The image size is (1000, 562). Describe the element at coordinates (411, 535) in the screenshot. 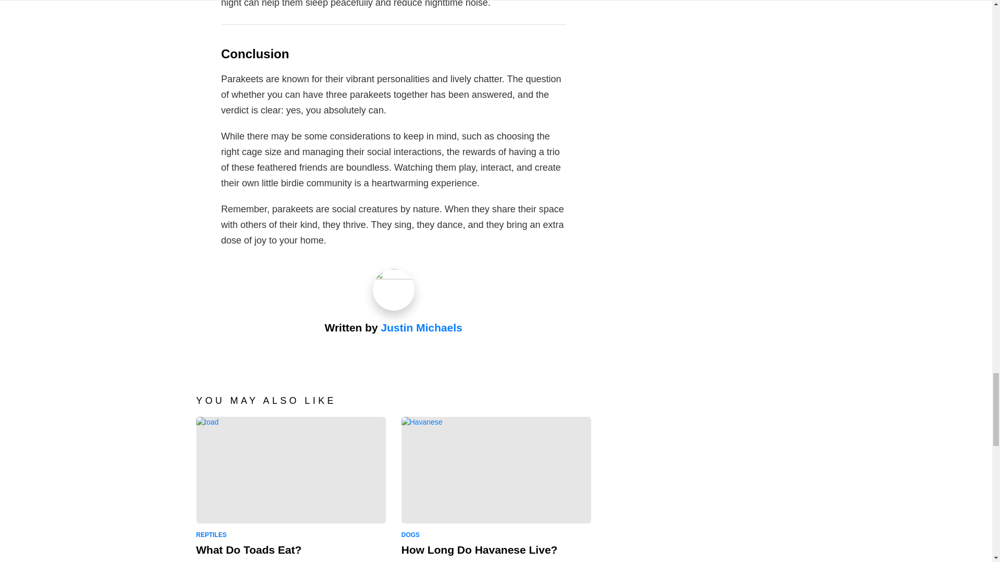

I see `DOGS` at that location.